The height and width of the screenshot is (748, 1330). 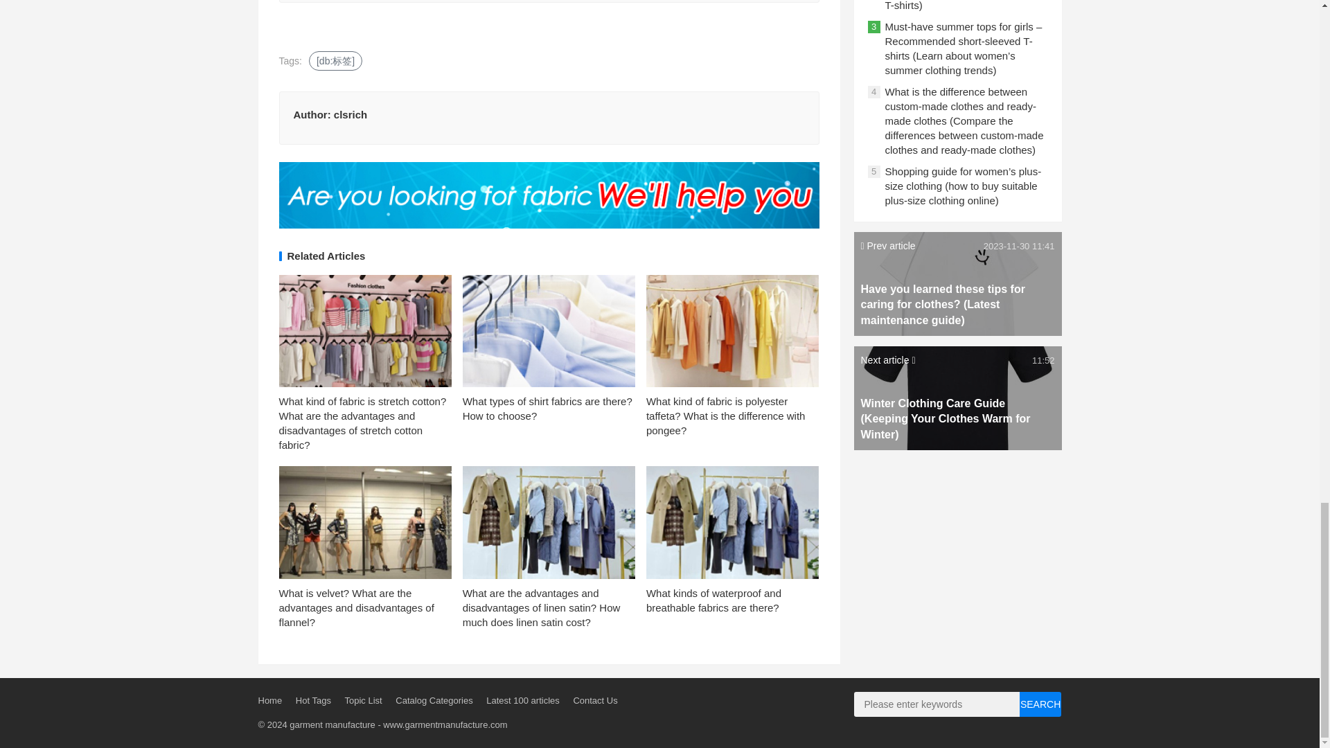 I want to click on What types of shirt fabrics are there? How to choose?, so click(x=547, y=409).